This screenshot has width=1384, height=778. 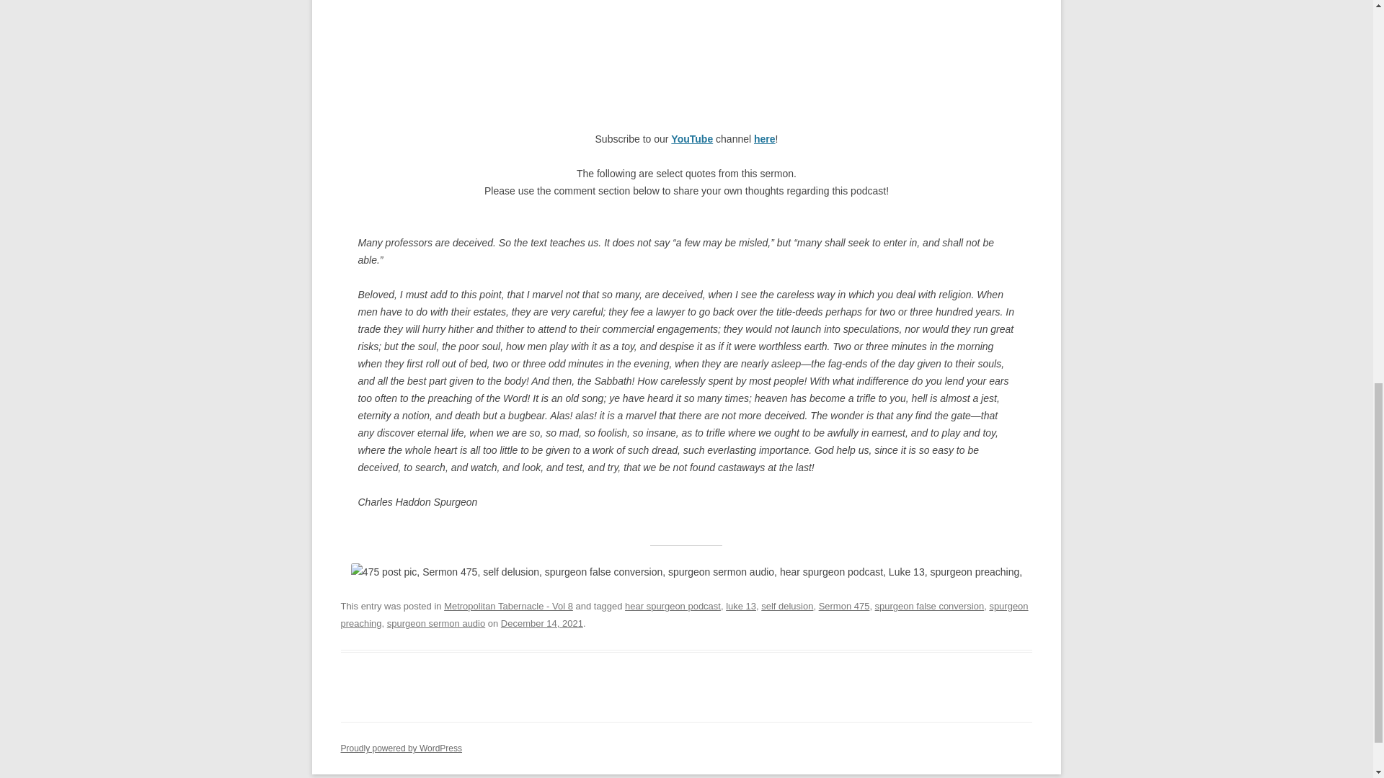 What do you see at coordinates (542, 622) in the screenshot?
I see `December 14, 2021` at bounding box center [542, 622].